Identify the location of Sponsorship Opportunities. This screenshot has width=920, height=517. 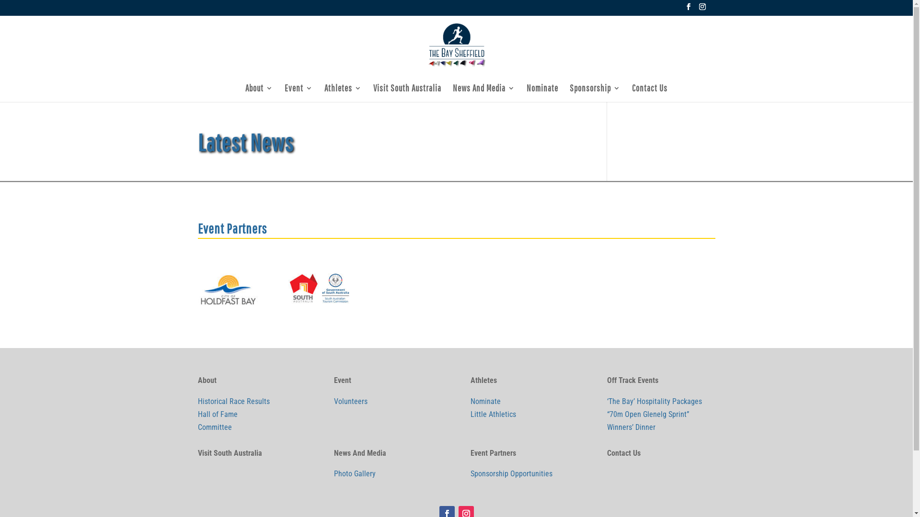
(512, 474).